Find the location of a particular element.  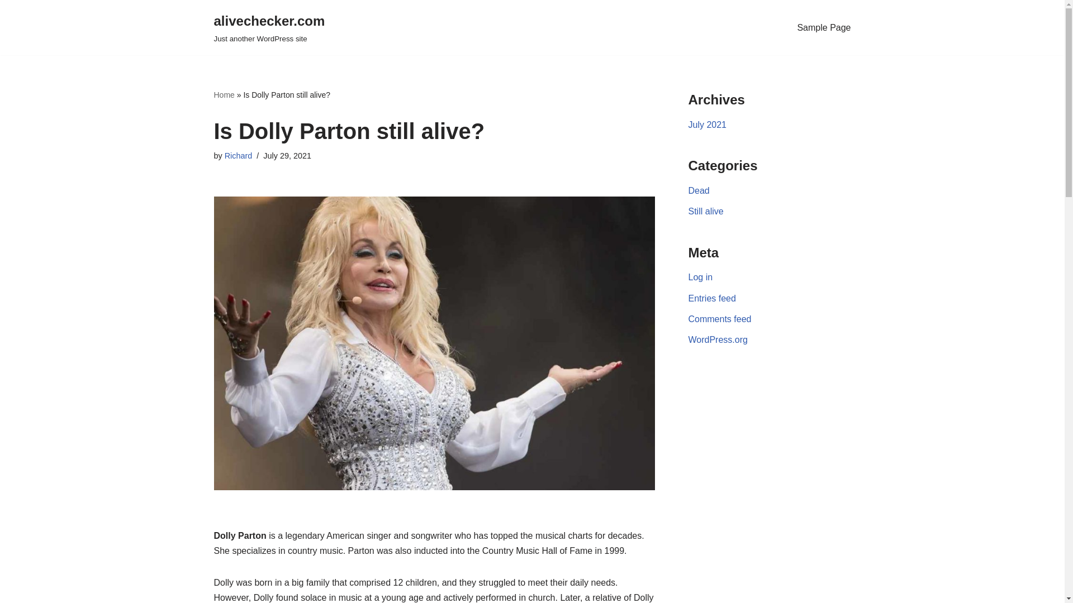

WordPress.org is located at coordinates (238, 156).